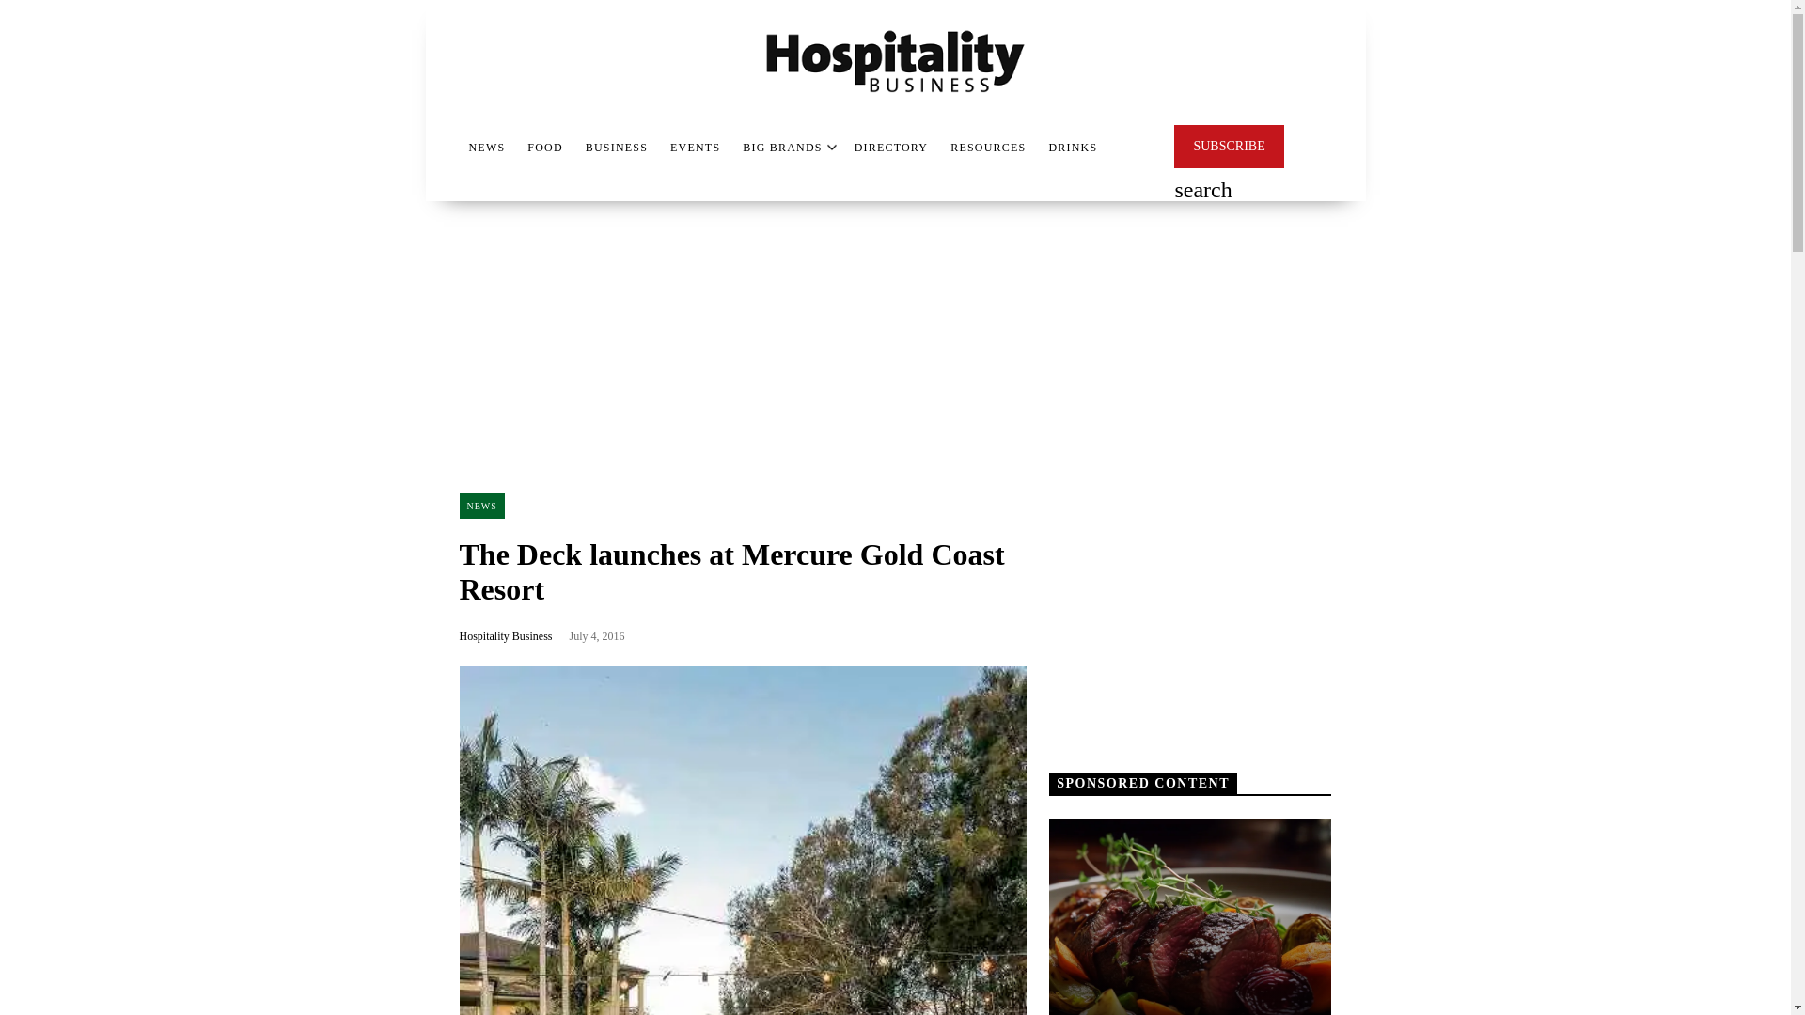  What do you see at coordinates (480, 506) in the screenshot?
I see `NEWS` at bounding box center [480, 506].